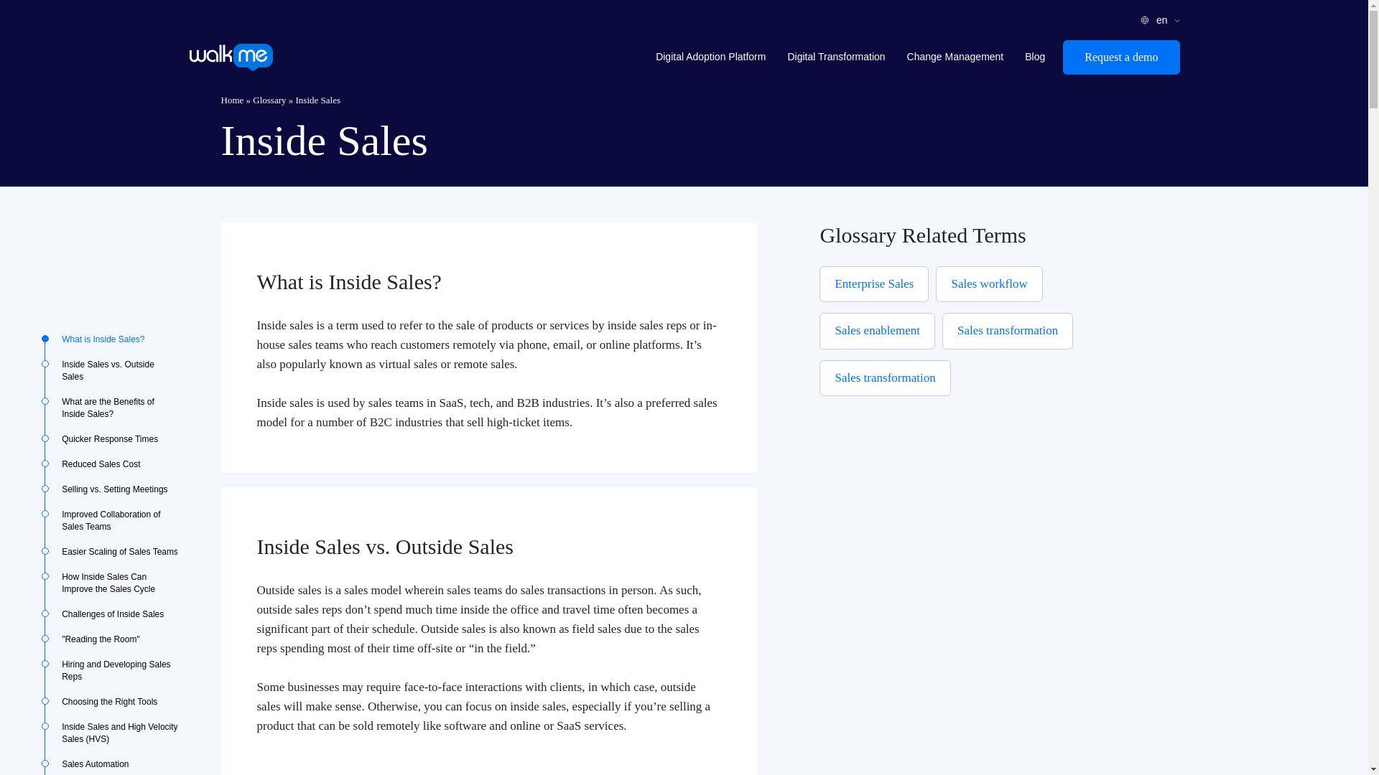  What do you see at coordinates (269, 99) in the screenshot?
I see `Glossary` at bounding box center [269, 99].